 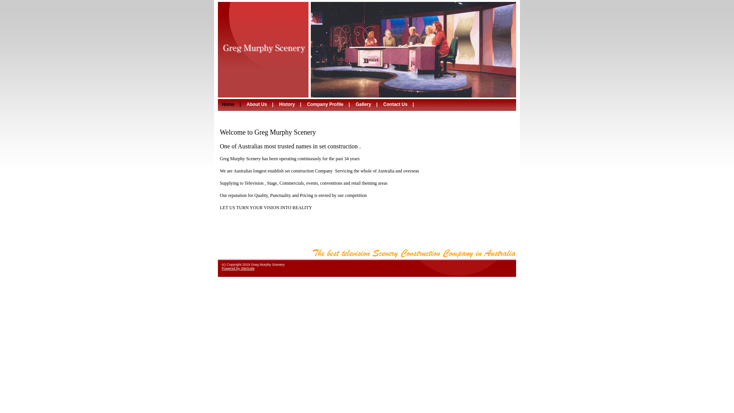 What do you see at coordinates (291, 104) in the screenshot?
I see `History    |   ` at bounding box center [291, 104].